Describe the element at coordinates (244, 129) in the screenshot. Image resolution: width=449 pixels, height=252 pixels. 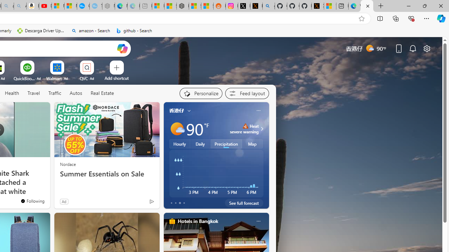
I see `Heat - Severe Heat severe warning` at that location.